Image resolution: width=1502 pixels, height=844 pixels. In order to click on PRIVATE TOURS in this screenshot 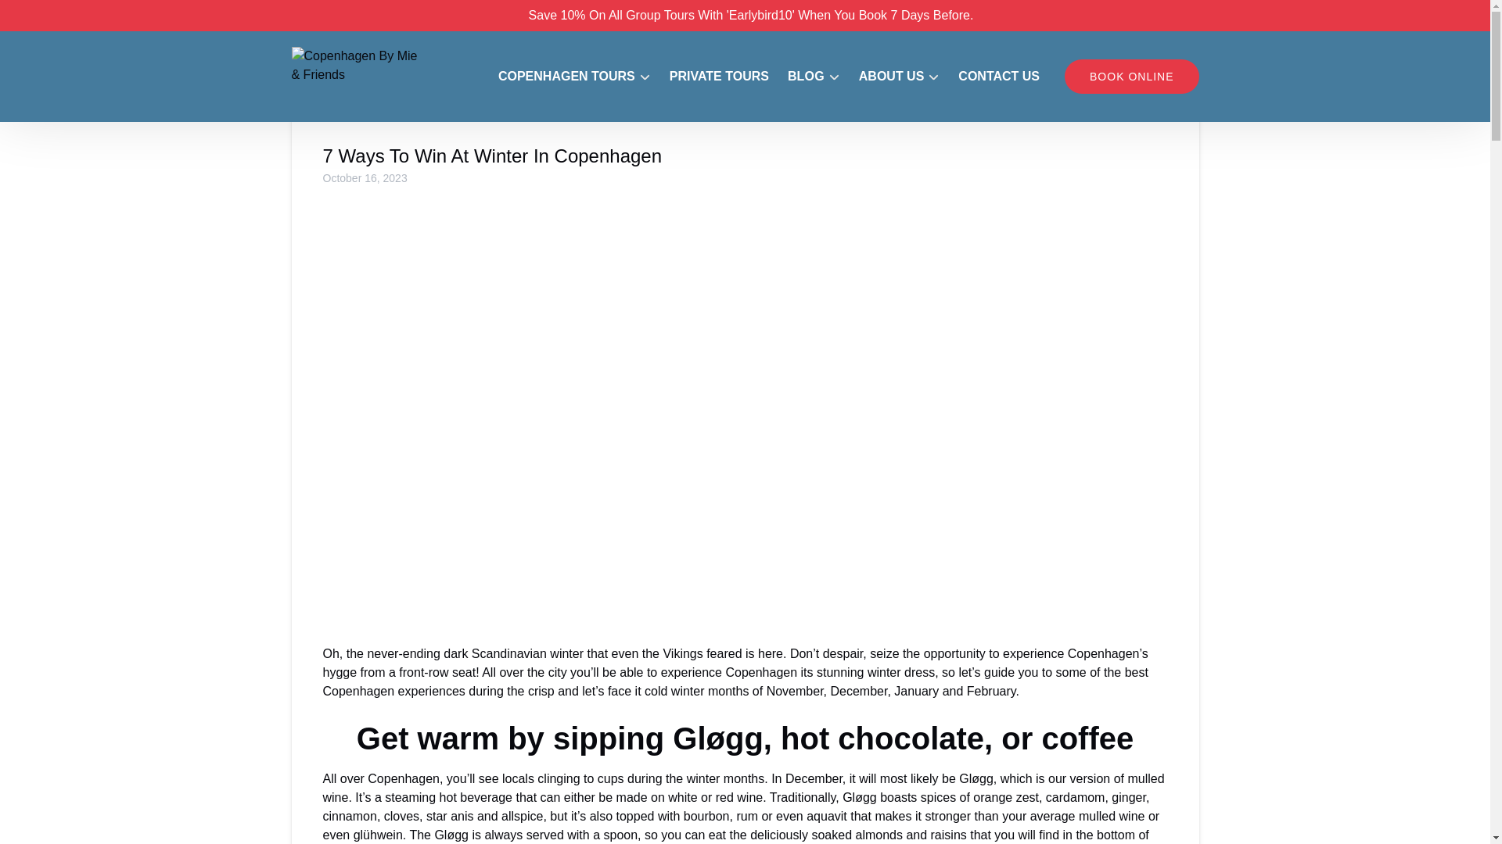, I will do `click(719, 77)`.